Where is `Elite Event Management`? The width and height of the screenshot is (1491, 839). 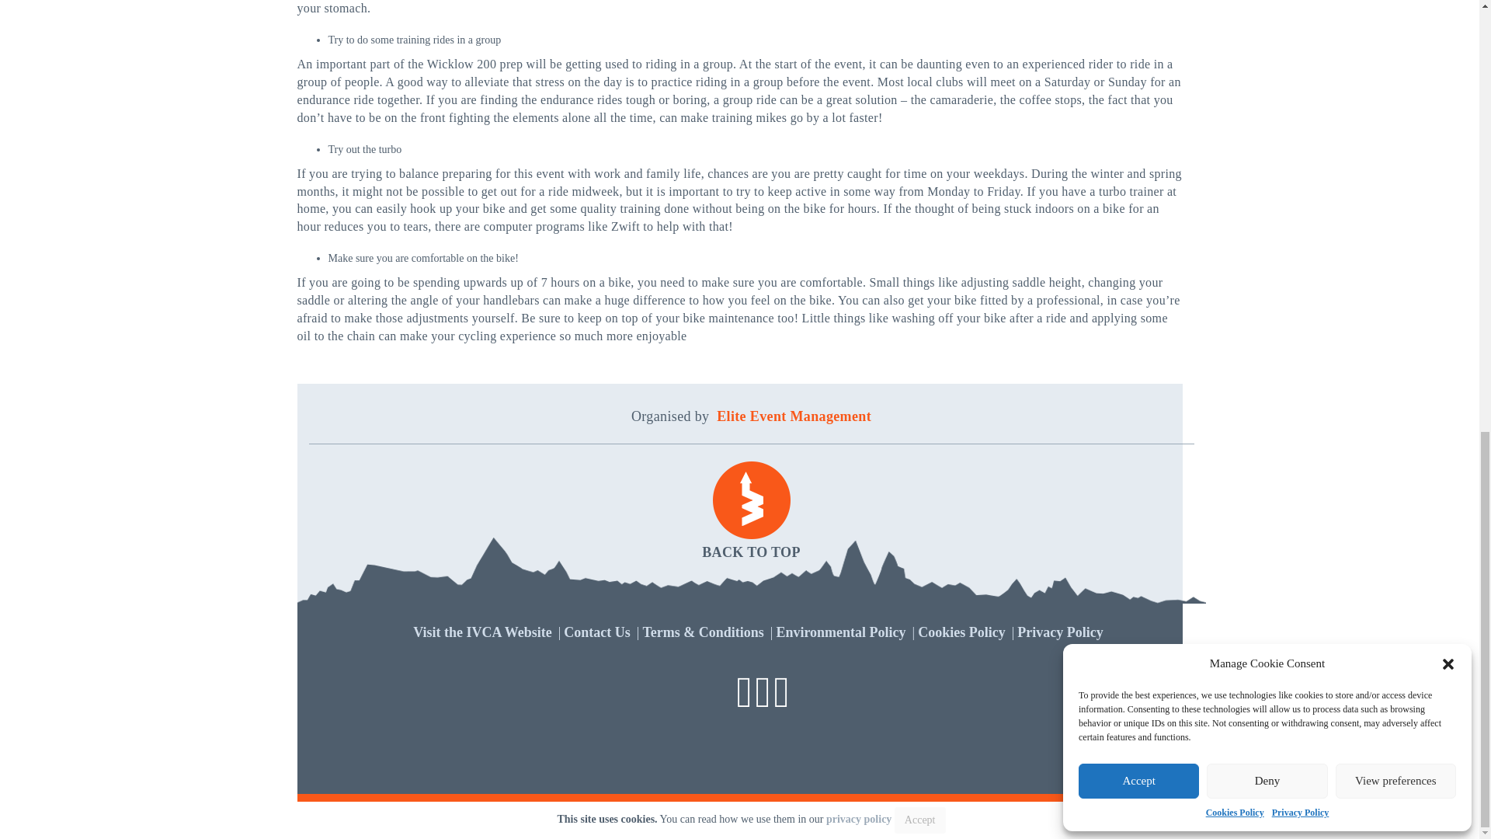 Elite Event Management is located at coordinates (794, 416).